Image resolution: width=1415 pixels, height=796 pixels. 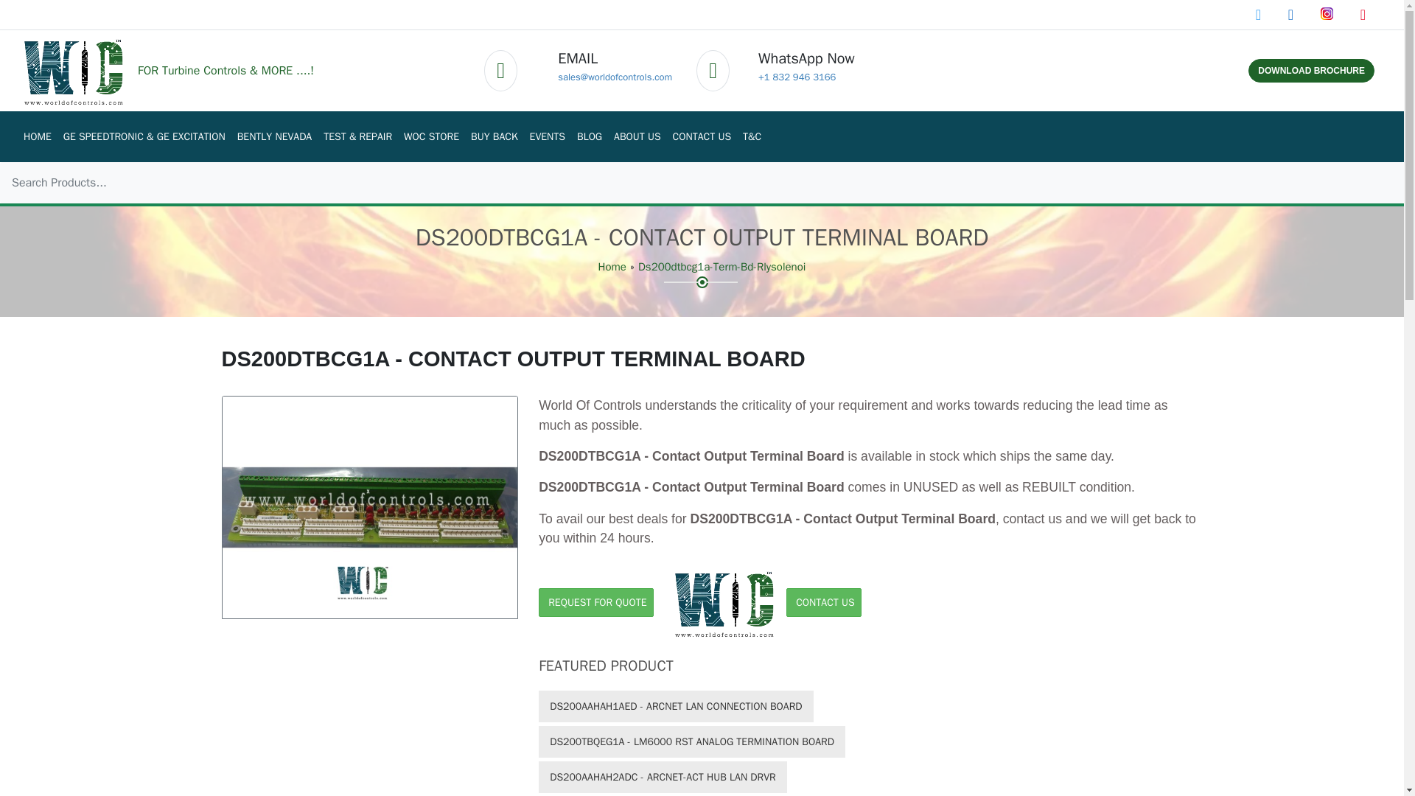 I want to click on WOC STORE, so click(x=431, y=137).